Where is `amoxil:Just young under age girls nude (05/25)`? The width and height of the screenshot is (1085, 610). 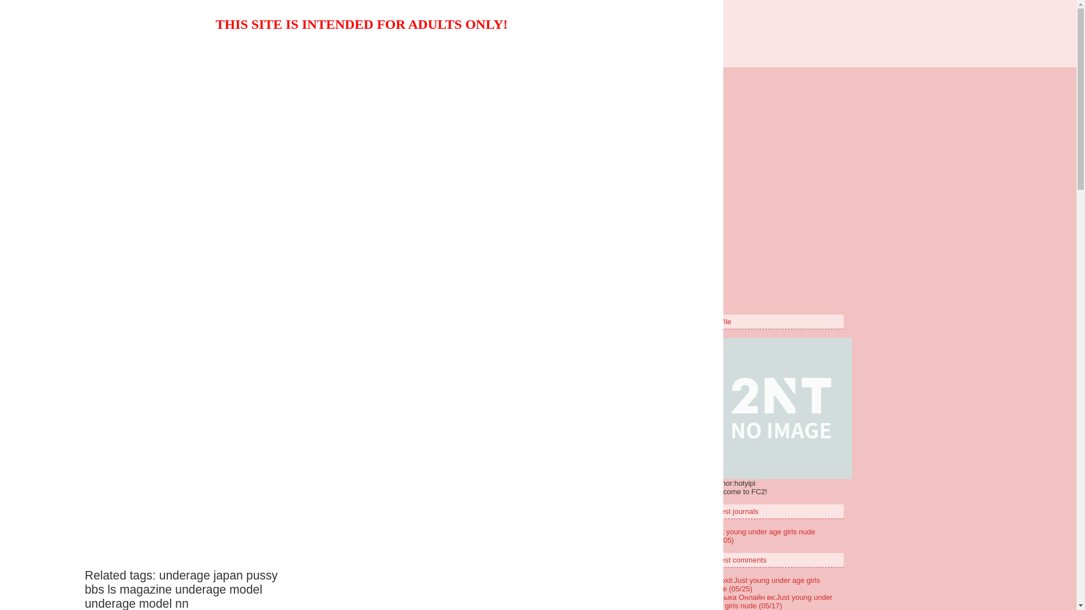
amoxil:Just young under age girls nude (05/25) is located at coordinates (766, 585).